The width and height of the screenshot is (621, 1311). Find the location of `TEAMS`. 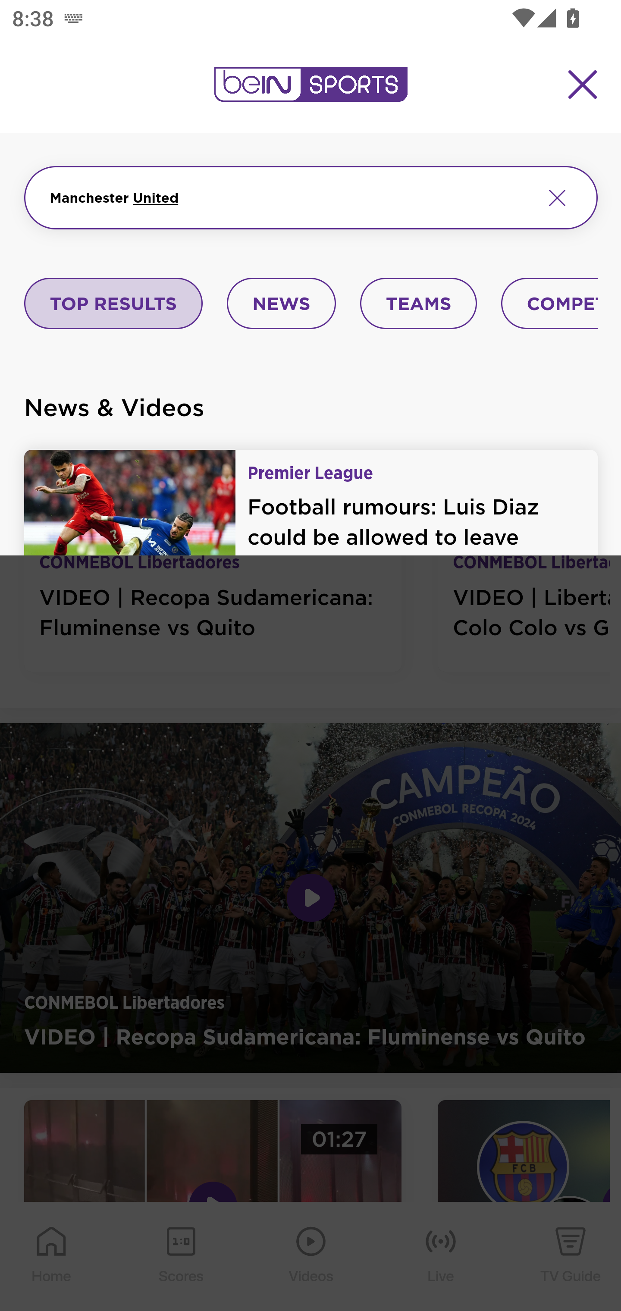

TEAMS is located at coordinates (418, 304).